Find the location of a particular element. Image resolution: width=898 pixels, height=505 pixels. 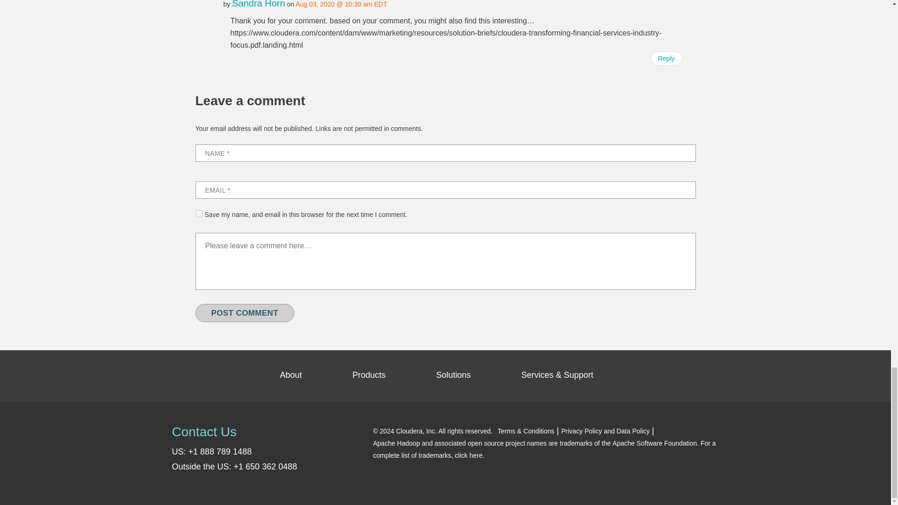

Post Comment is located at coordinates (245, 313).